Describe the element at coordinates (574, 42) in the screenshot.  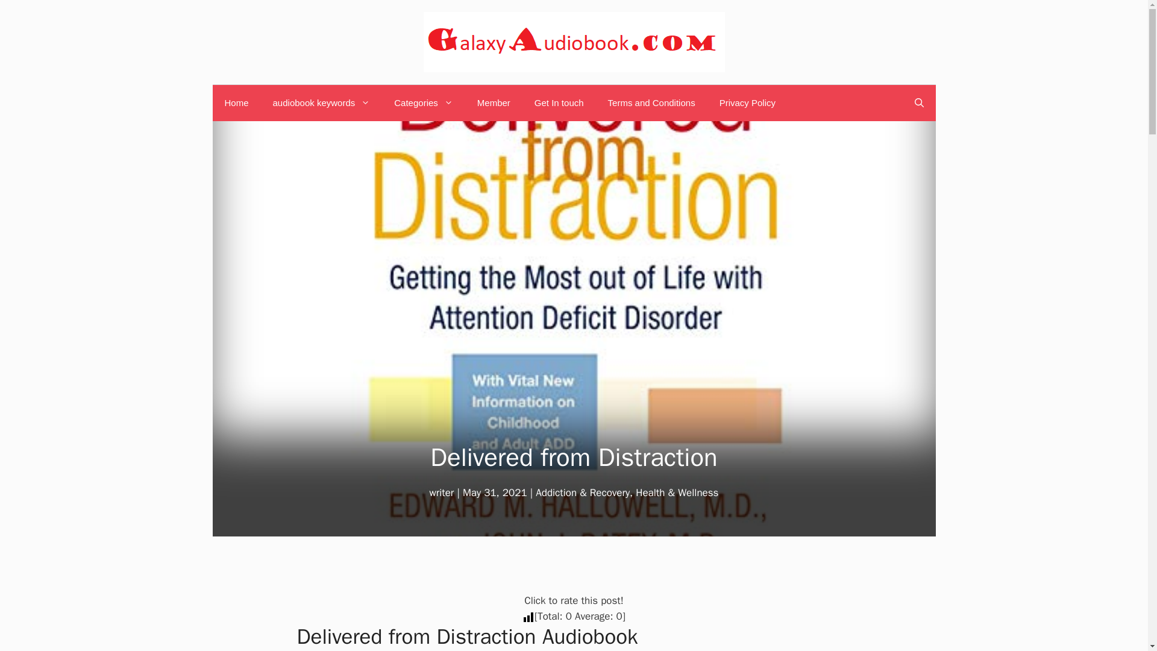
I see `GalaxyAudiobook.com` at that location.